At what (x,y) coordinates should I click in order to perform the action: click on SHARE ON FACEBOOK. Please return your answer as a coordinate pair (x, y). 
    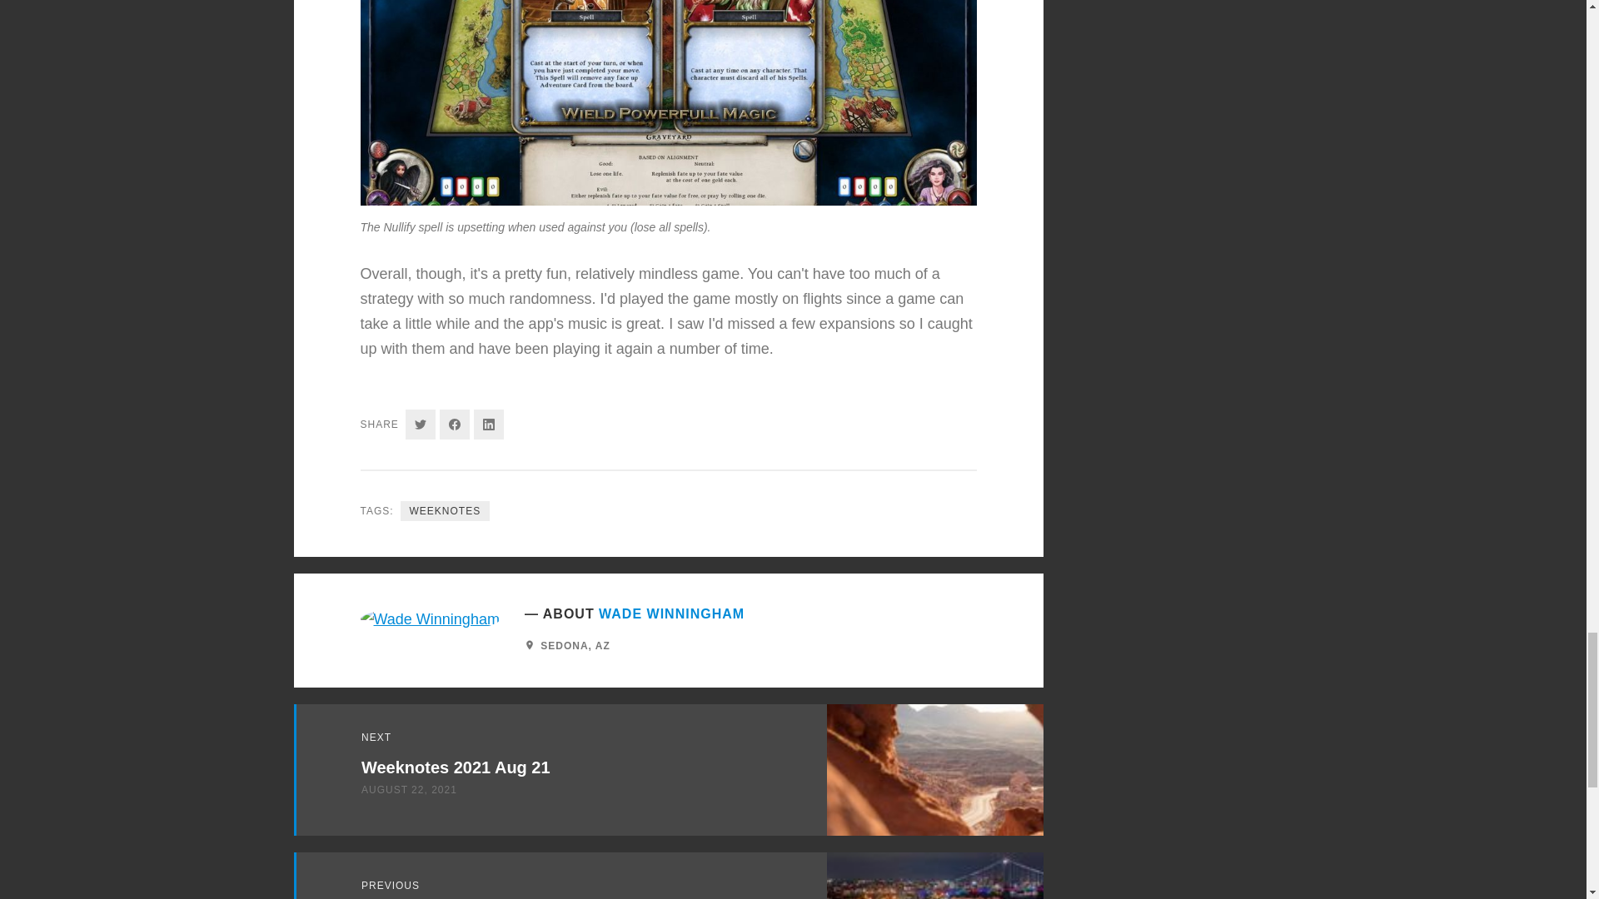
    Looking at the image, I should click on (455, 416).